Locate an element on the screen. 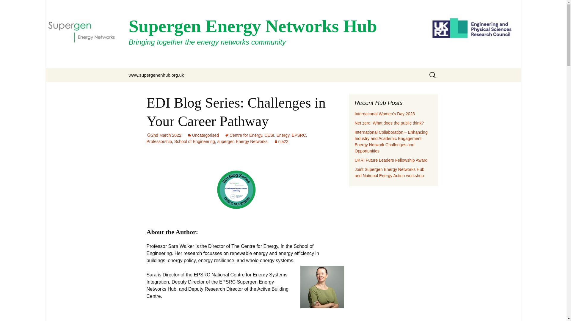 The height and width of the screenshot is (321, 571). nla22 is located at coordinates (281, 141).